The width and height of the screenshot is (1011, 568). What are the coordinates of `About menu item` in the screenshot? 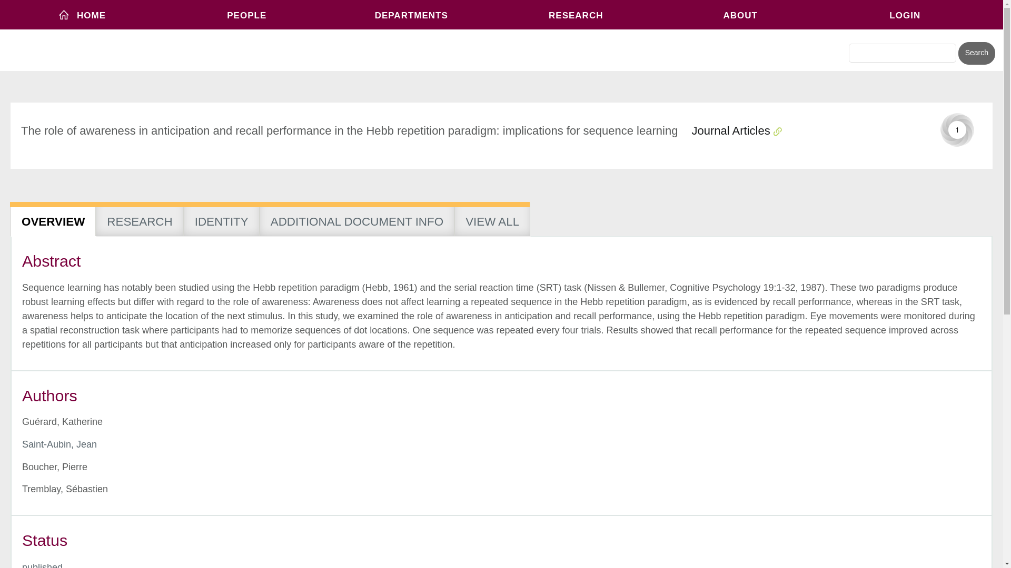 It's located at (740, 15).